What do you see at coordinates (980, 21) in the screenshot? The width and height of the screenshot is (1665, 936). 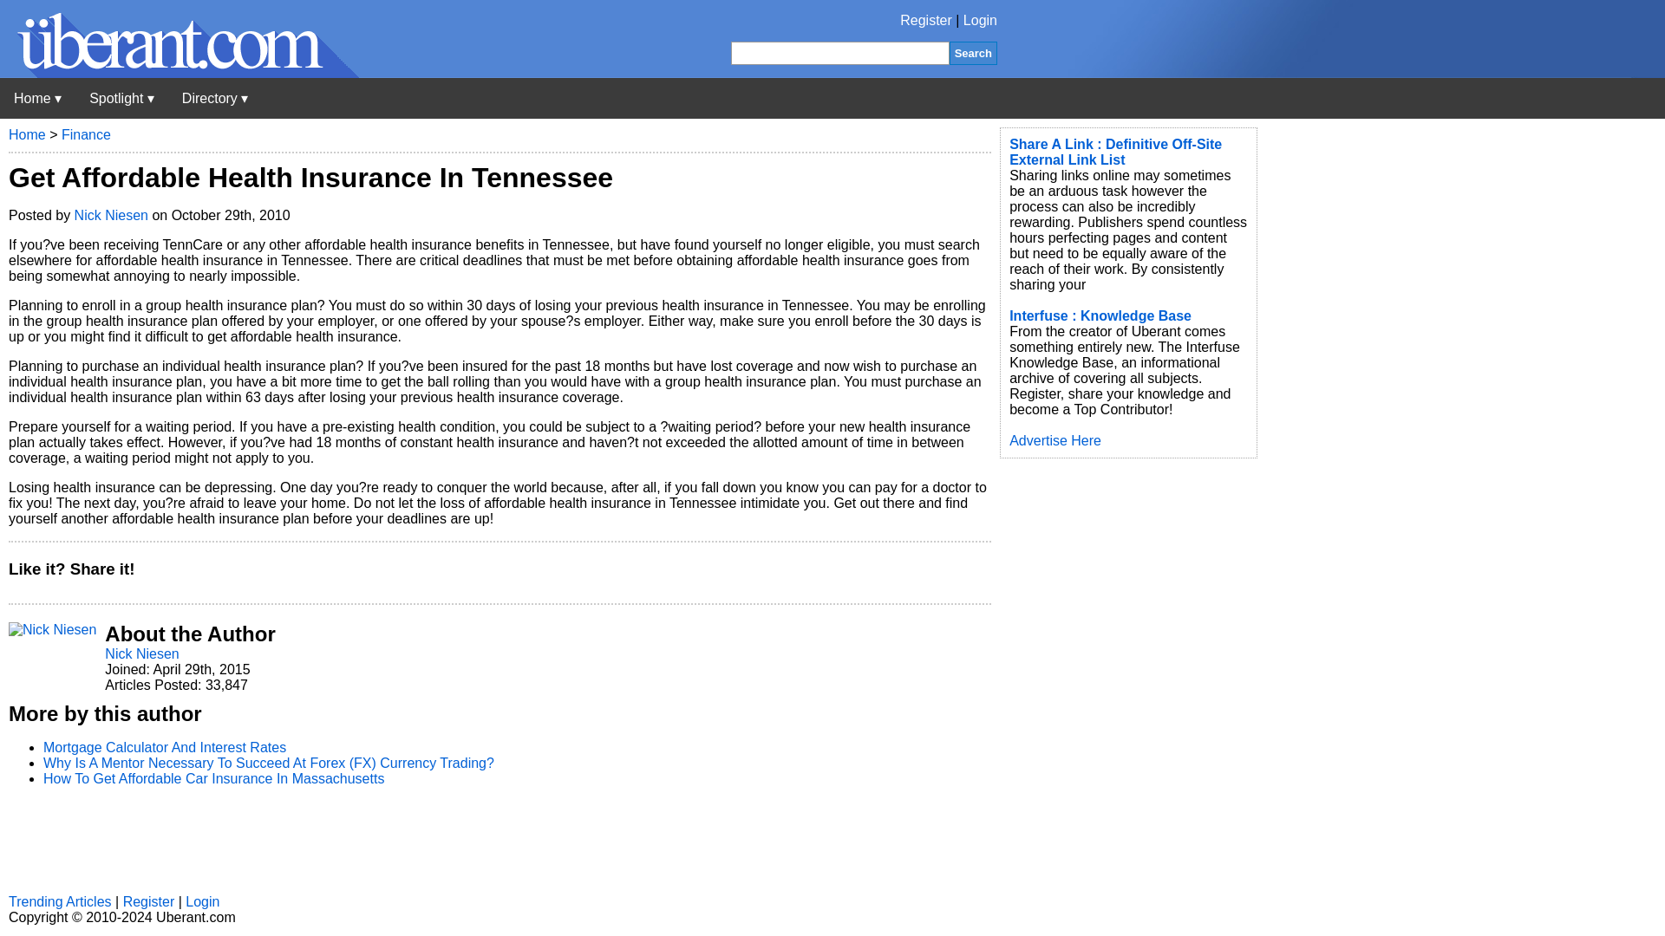 I see `Login` at bounding box center [980, 21].